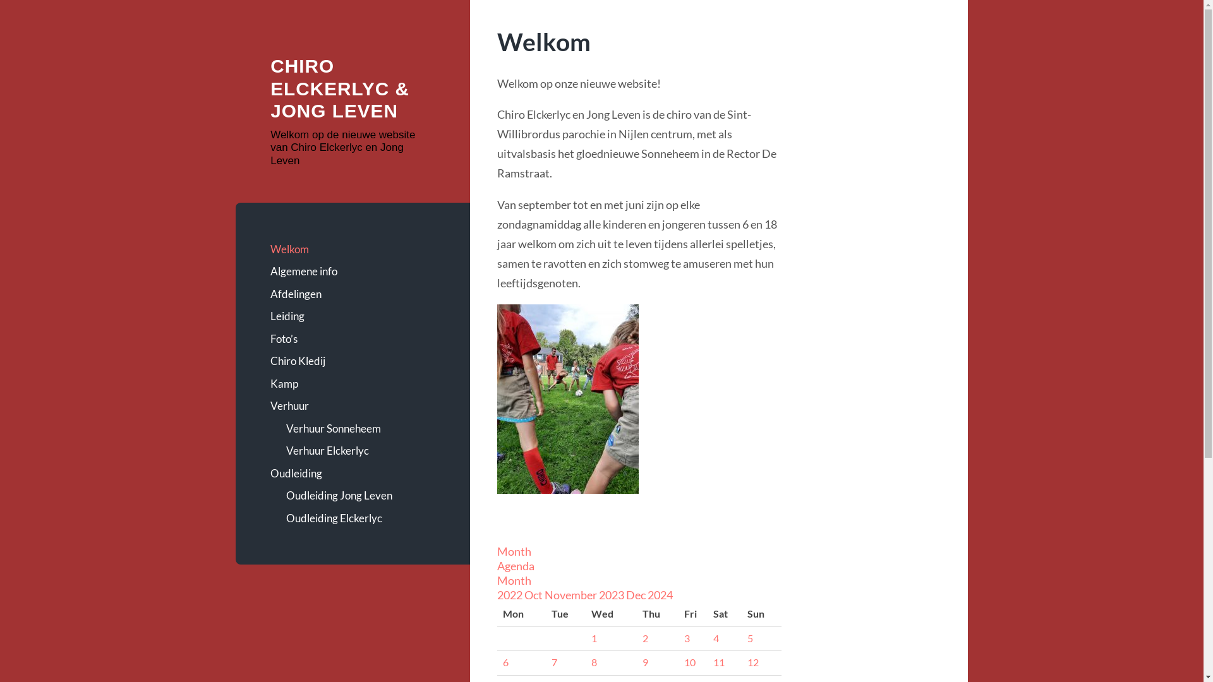  What do you see at coordinates (360, 451) in the screenshot?
I see `Verhuur Elckerlyc` at bounding box center [360, 451].